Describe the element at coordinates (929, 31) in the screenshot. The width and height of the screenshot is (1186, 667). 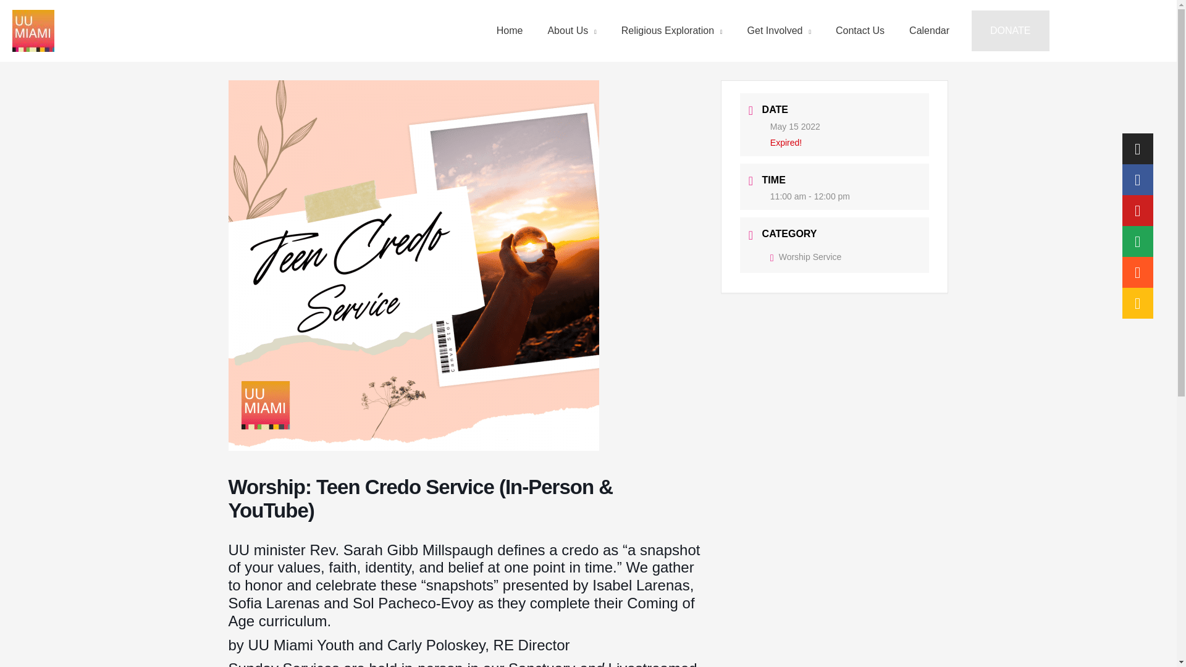
I see `Calendar` at that location.